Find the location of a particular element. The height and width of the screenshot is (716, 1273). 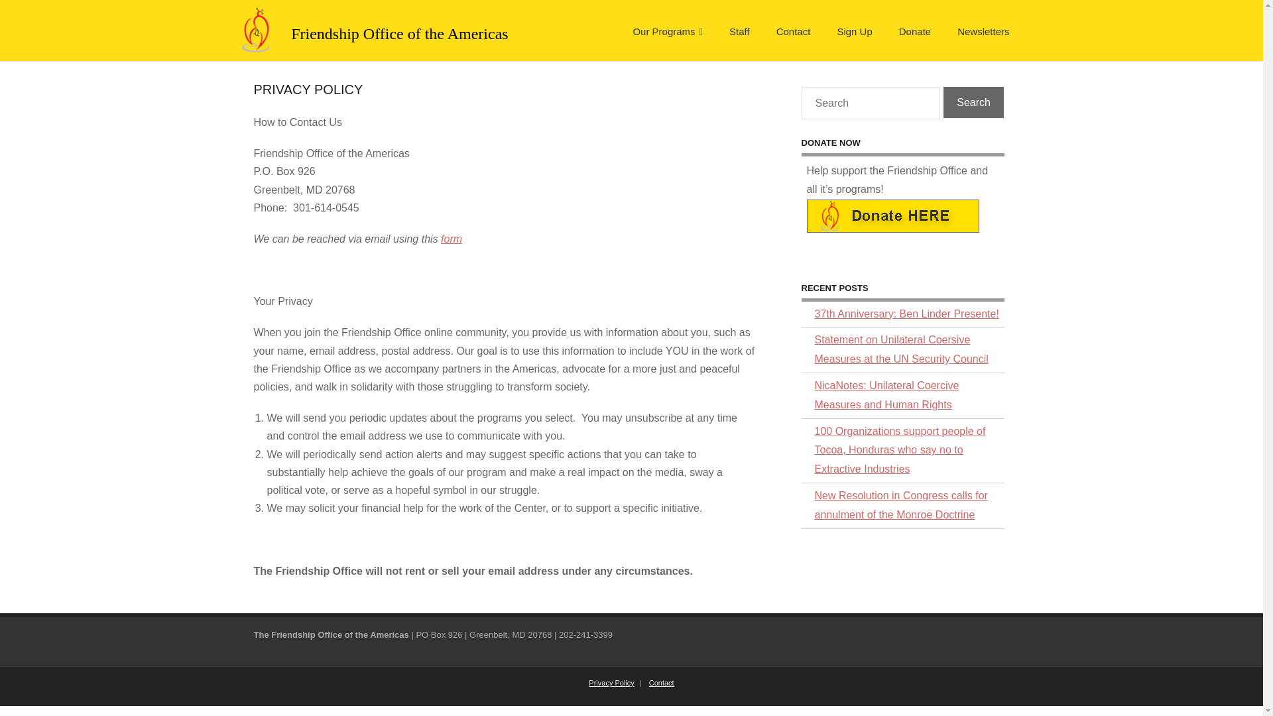

37th Anniversary: Ben Linder Presente! is located at coordinates (899, 314).